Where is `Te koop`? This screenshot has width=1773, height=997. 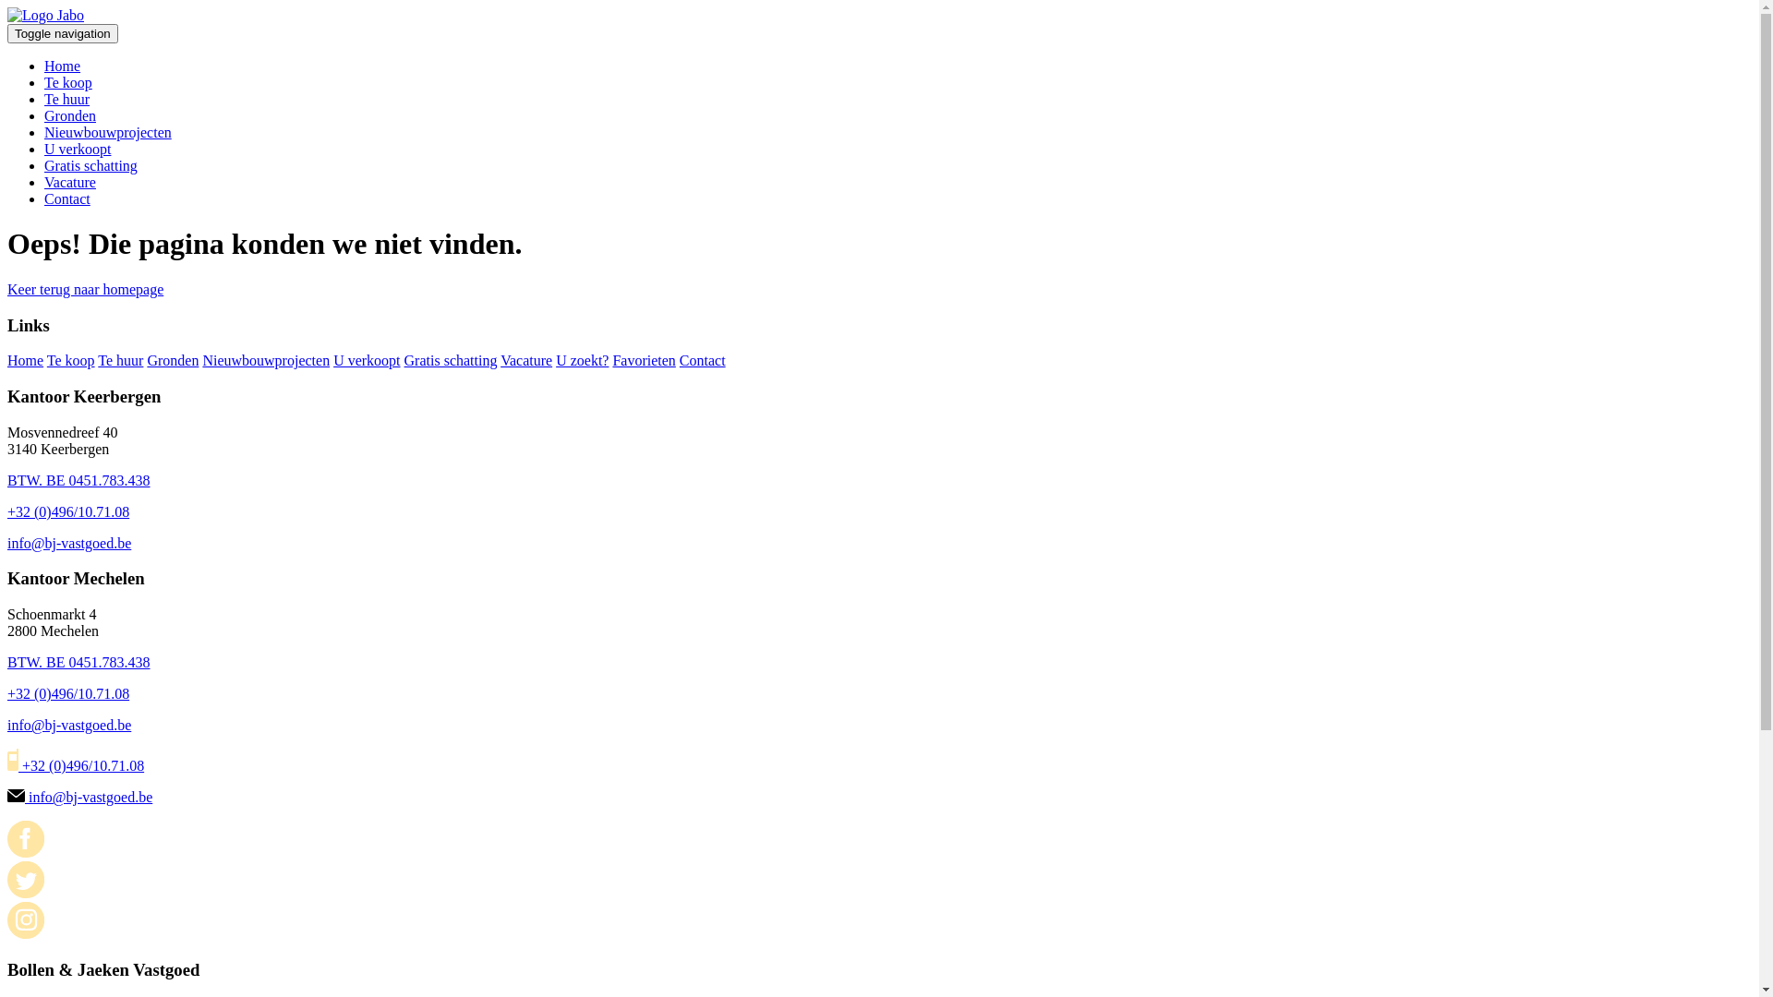 Te koop is located at coordinates (68, 83).